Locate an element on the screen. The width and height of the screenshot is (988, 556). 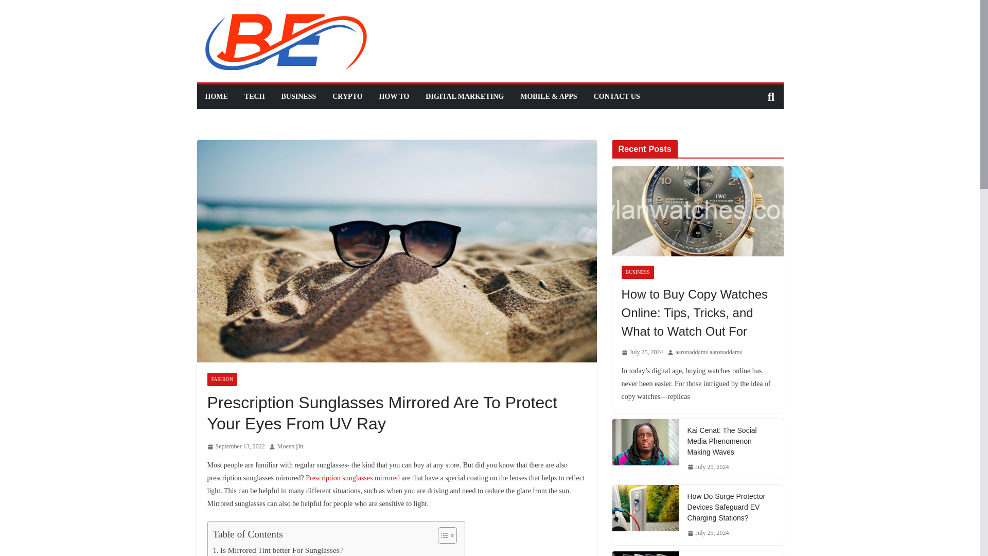
CONTACT US is located at coordinates (616, 96).